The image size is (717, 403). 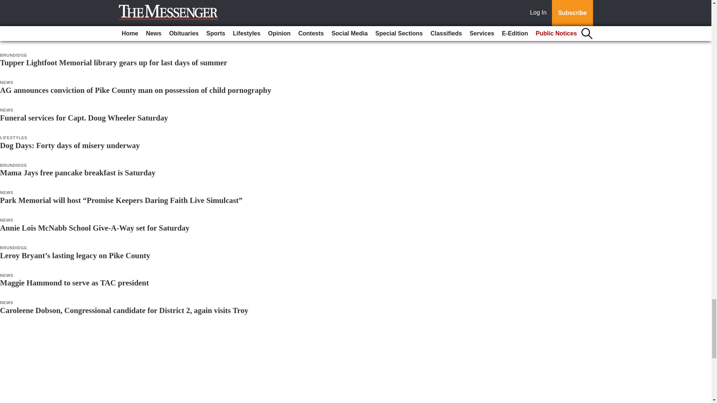 What do you see at coordinates (84, 118) in the screenshot?
I see `Funeral services for Capt. Doug Wheeler Saturday` at bounding box center [84, 118].